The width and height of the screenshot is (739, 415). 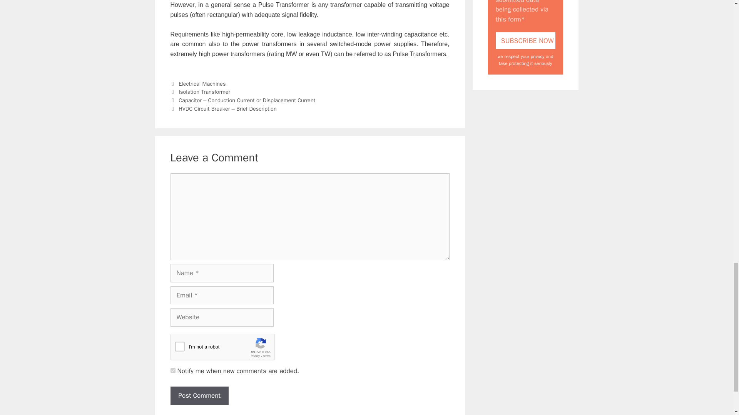 I want to click on Previous, so click(x=242, y=100).